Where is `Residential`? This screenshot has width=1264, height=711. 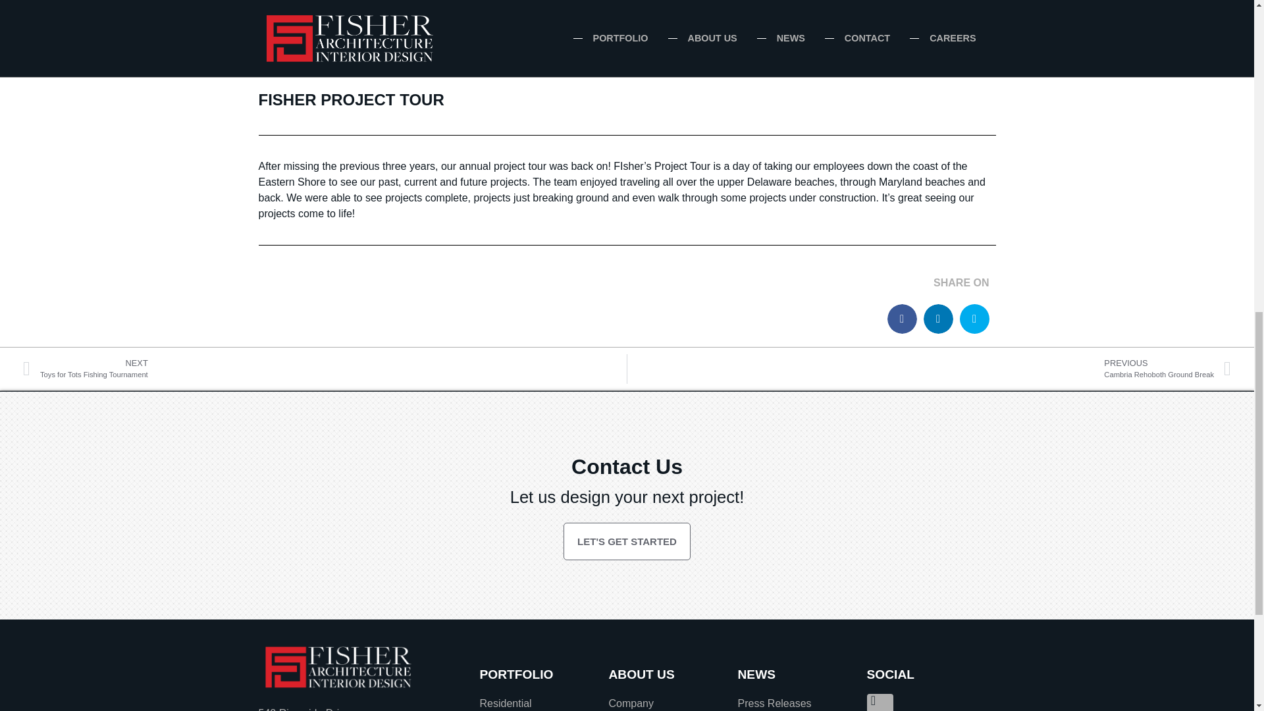
Residential is located at coordinates (934, 369).